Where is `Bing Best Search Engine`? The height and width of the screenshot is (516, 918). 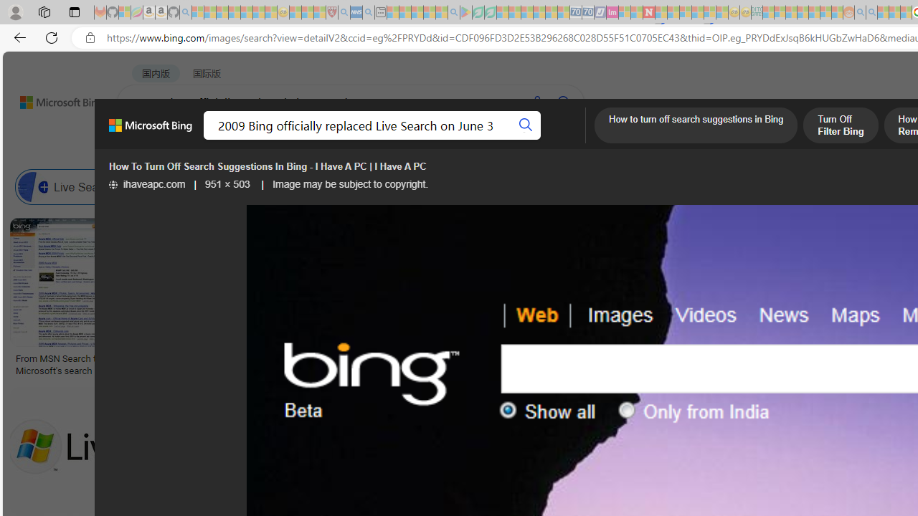
Bing Best Search Engine is located at coordinates (800, 186).